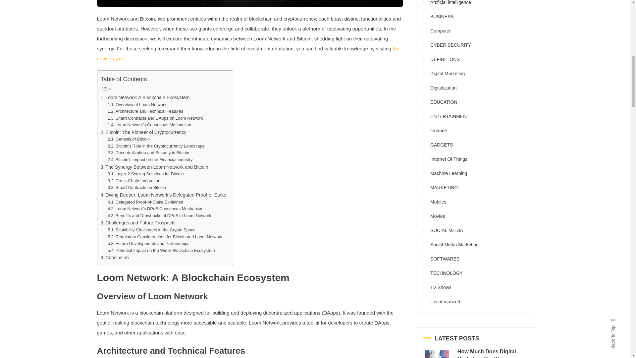 Image resolution: width=636 pixels, height=358 pixels. Describe the element at coordinates (145, 174) in the screenshot. I see `Layer-2 Scaling Solutions for Bitcoin` at that location.